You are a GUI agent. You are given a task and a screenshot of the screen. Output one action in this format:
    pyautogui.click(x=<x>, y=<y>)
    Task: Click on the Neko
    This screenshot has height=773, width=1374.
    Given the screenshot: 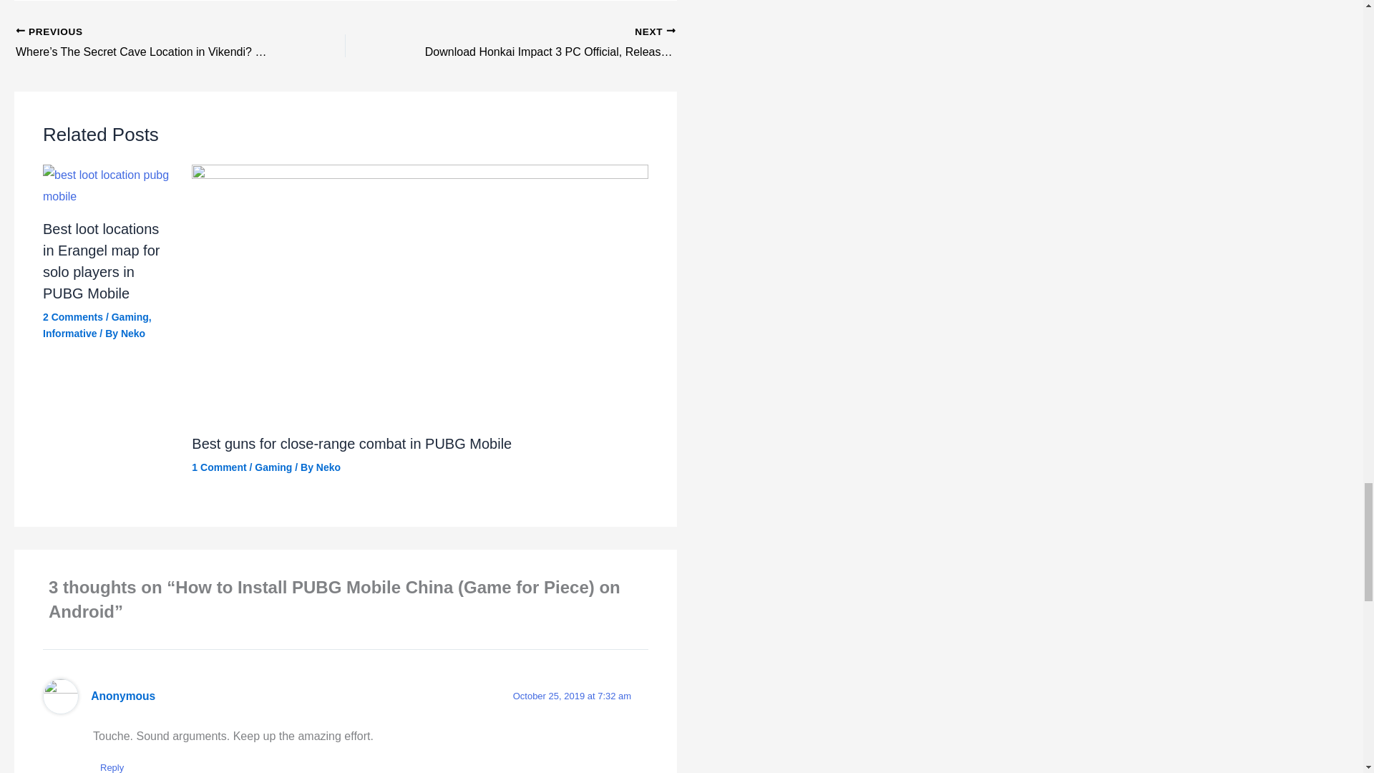 What is the action you would take?
    pyautogui.click(x=133, y=334)
    